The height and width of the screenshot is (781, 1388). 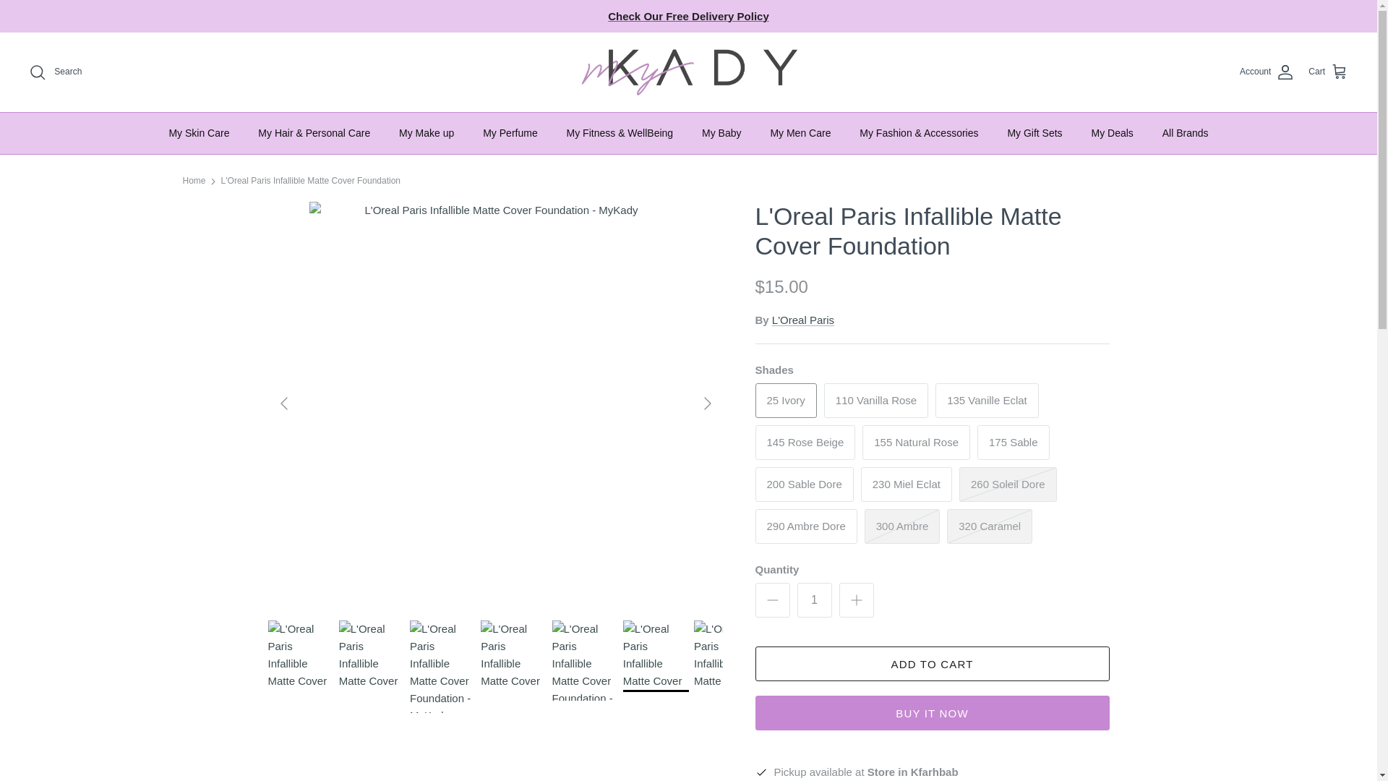 I want to click on 1, so click(x=814, y=600).